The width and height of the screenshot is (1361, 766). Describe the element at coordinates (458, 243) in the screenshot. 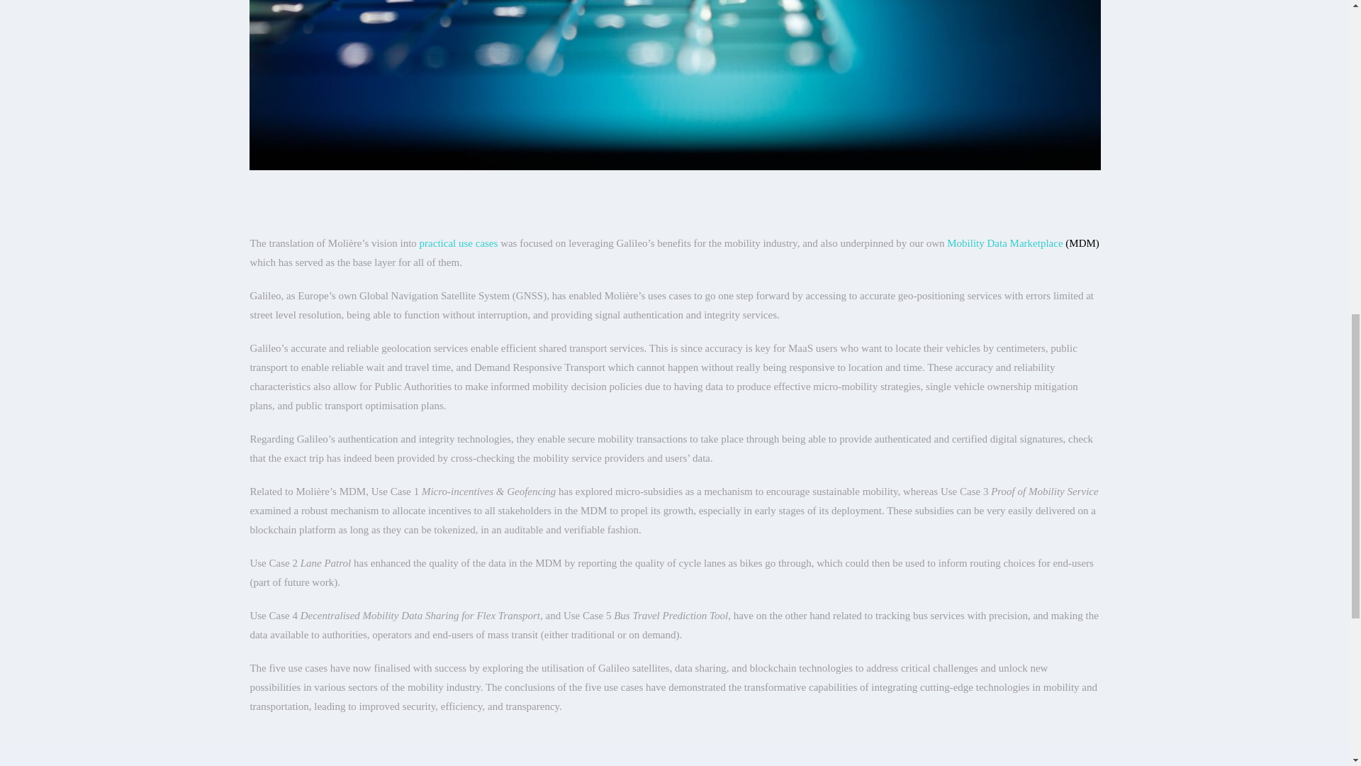

I see `practical use cases` at that location.